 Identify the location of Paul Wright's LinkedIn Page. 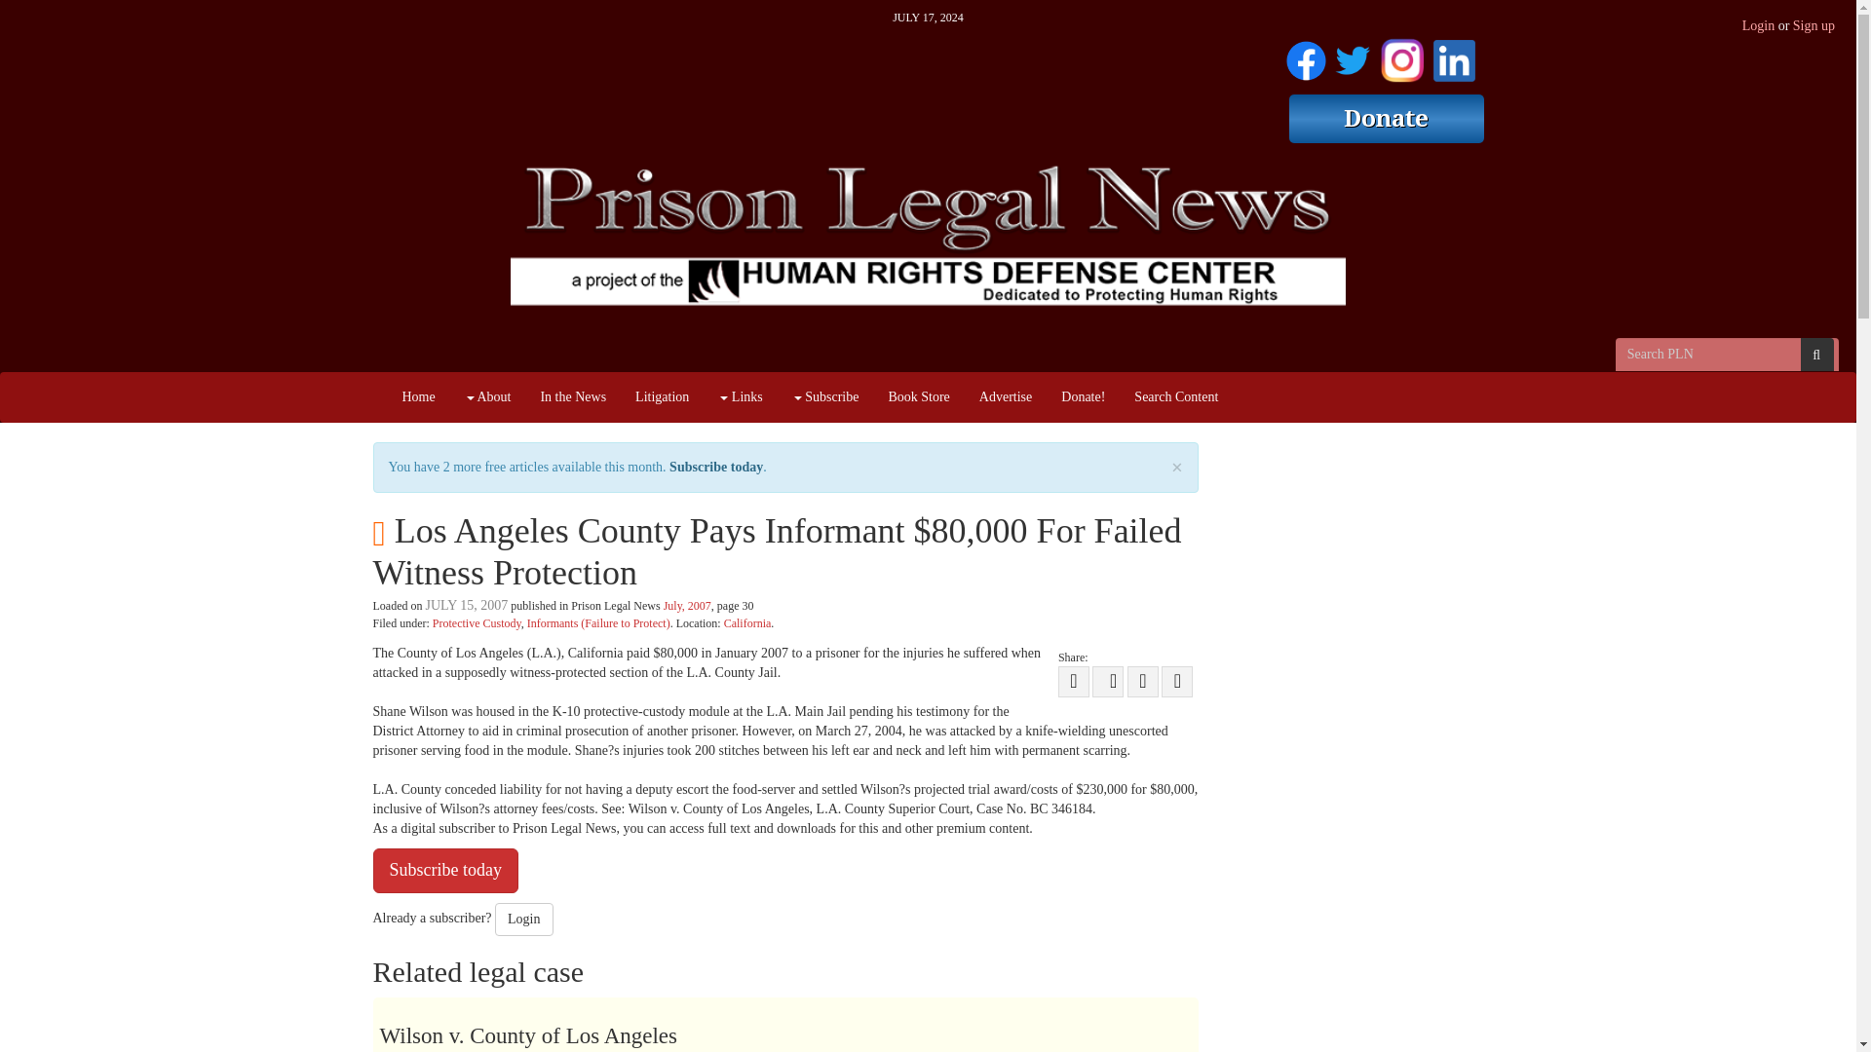
(1453, 56).